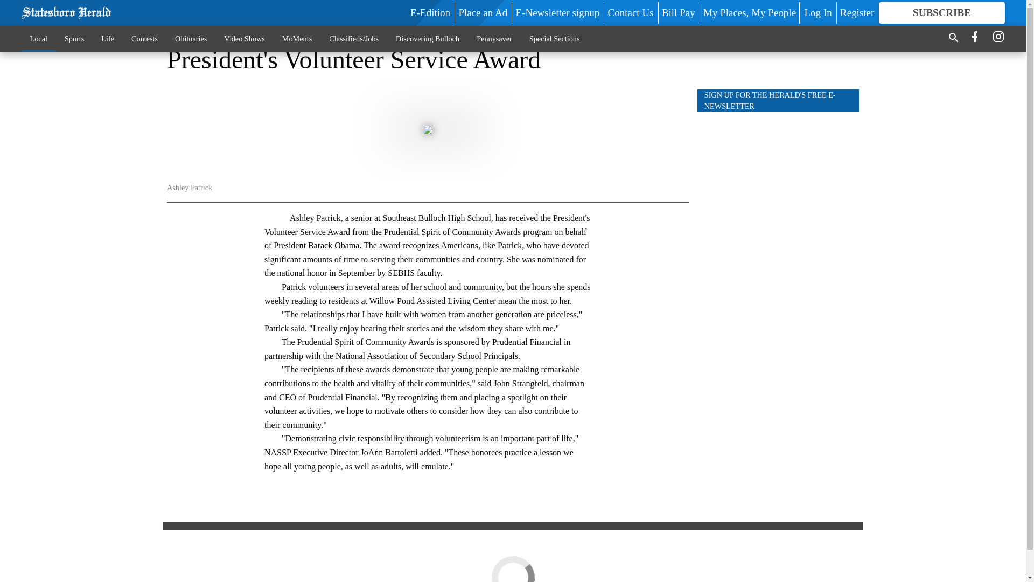 Image resolution: width=1034 pixels, height=582 pixels. What do you see at coordinates (630, 12) in the screenshot?
I see `Contact Us` at bounding box center [630, 12].